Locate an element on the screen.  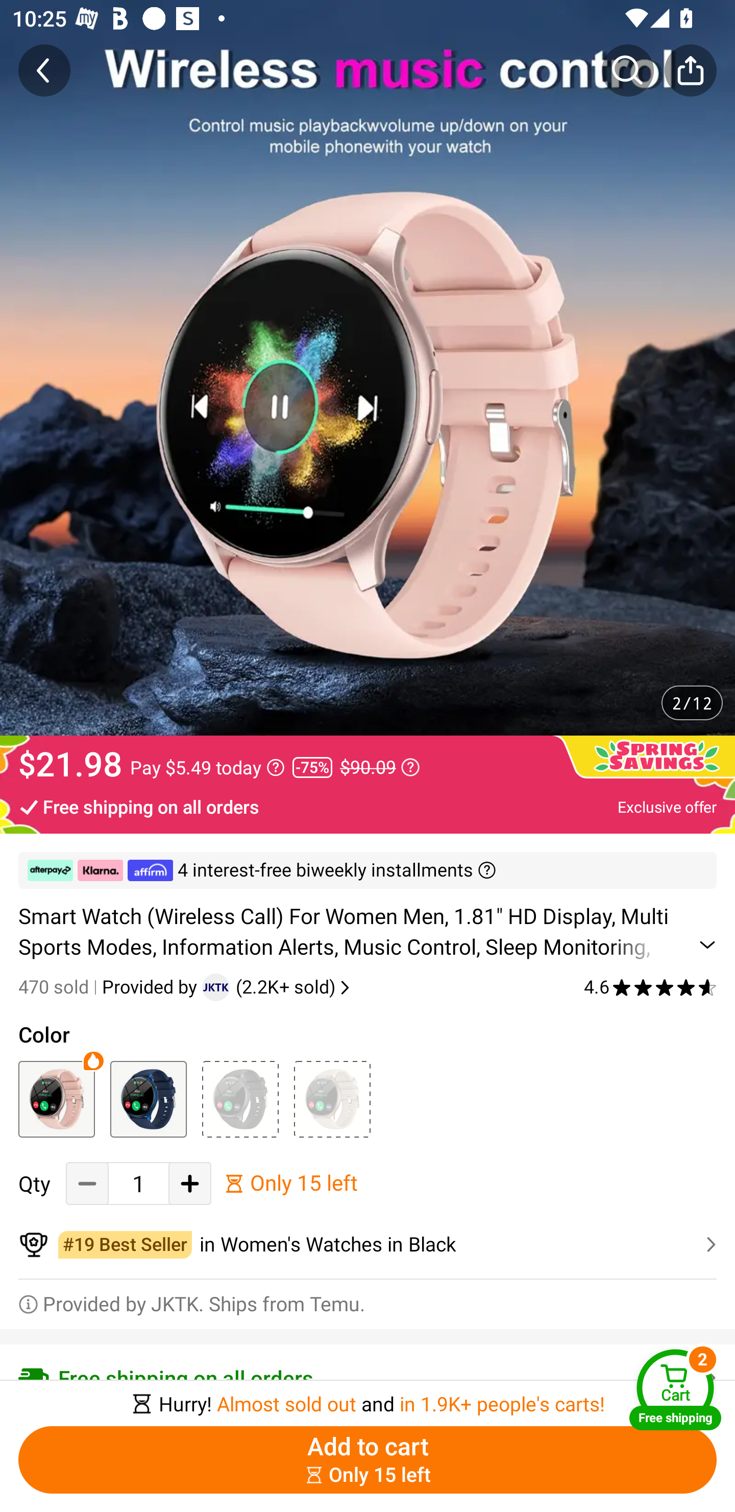
￼￼in Women's Watches in Black is located at coordinates (367, 1245).